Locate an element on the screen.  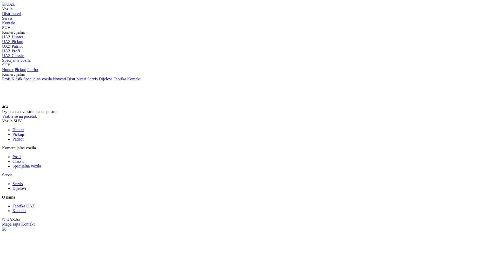
Fabrika UAZ is located at coordinates (24, 206).